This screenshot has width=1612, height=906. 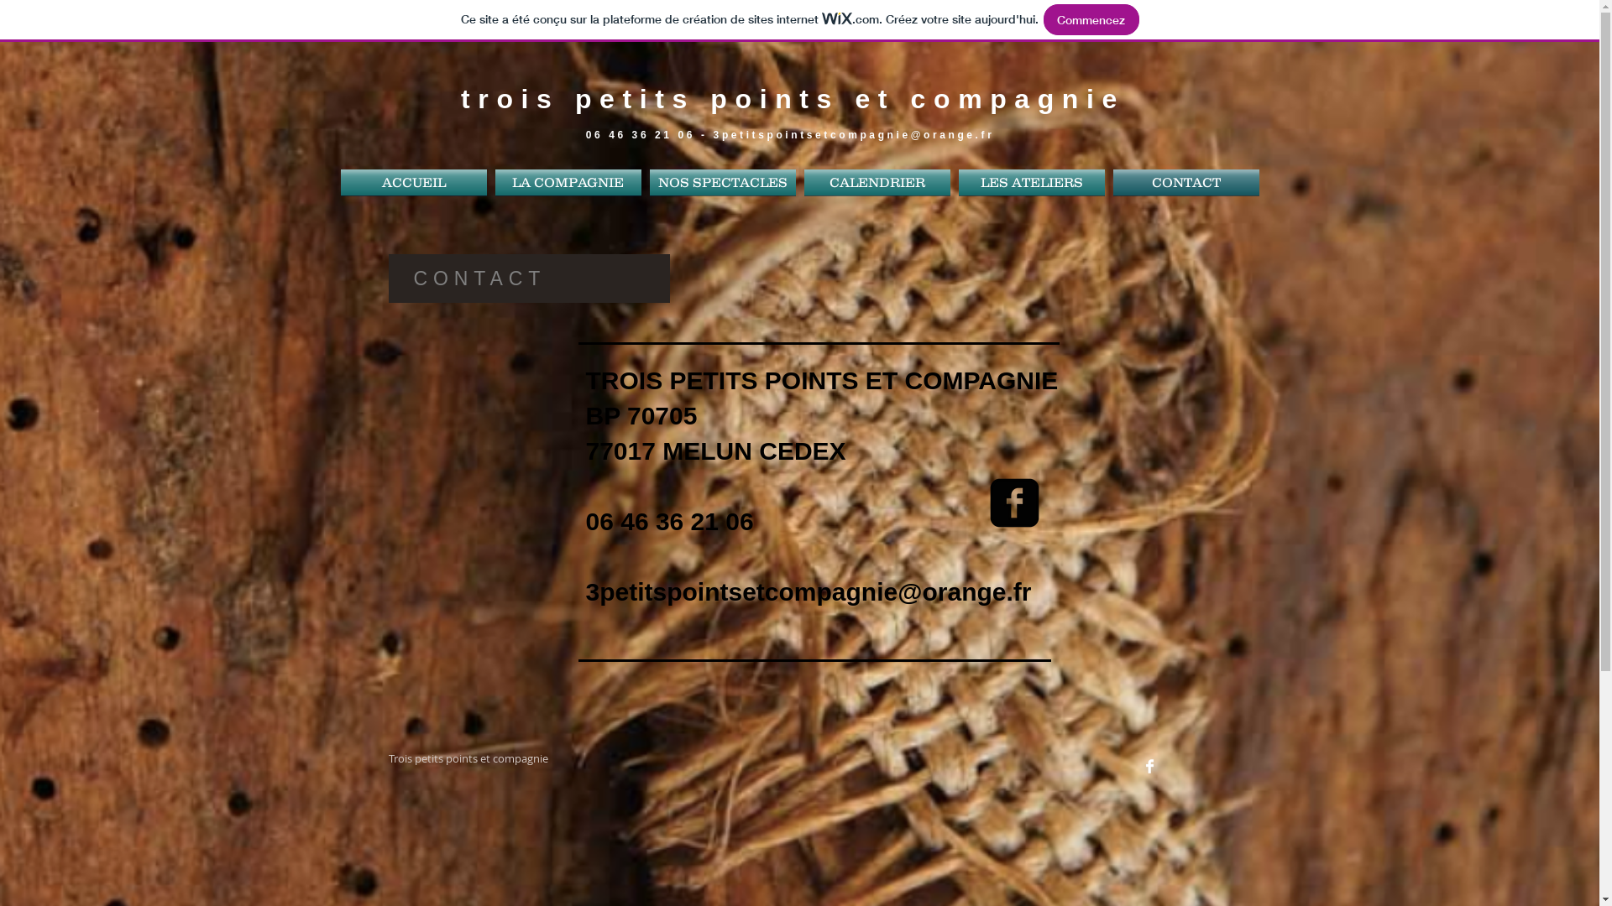 I want to click on CONTACT, so click(x=1186, y=183).